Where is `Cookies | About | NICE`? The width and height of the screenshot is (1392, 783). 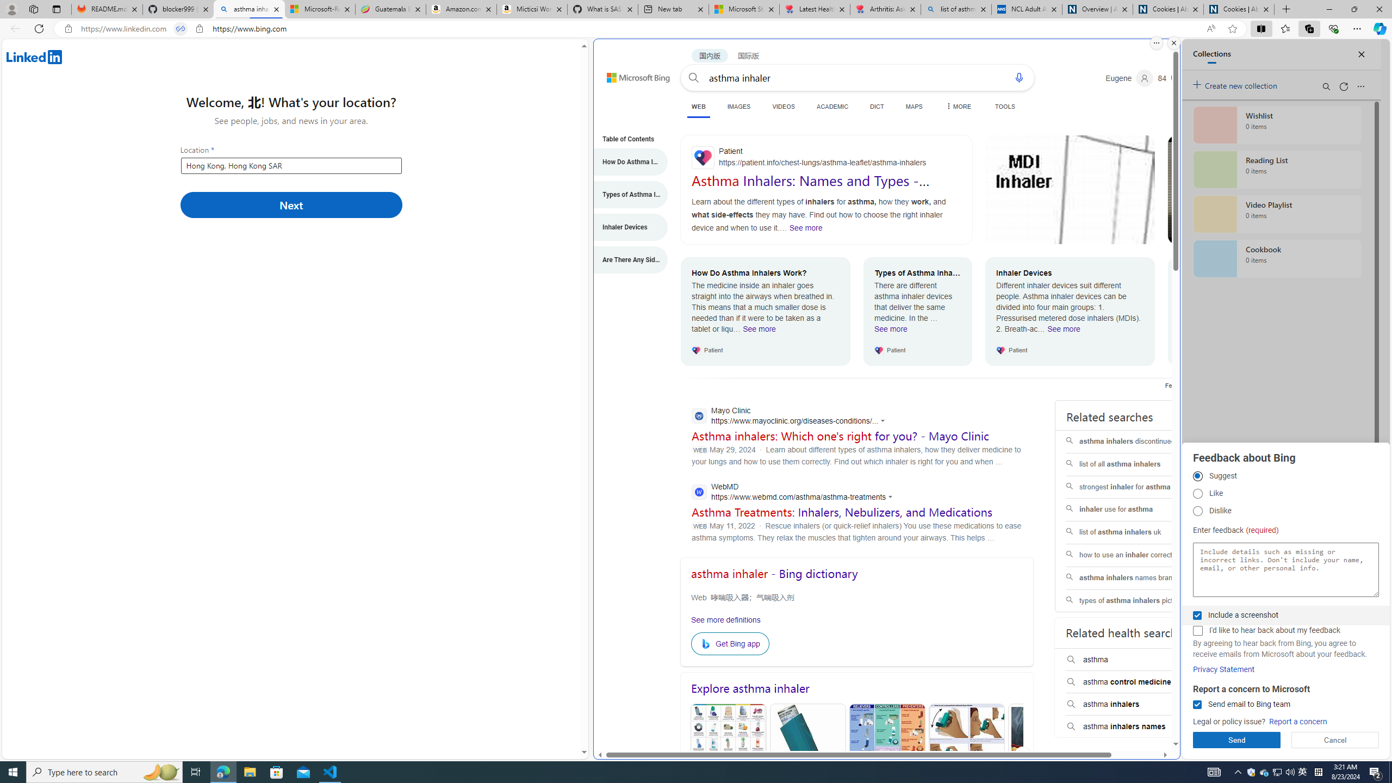 Cookies | About | NICE is located at coordinates (1239, 9).